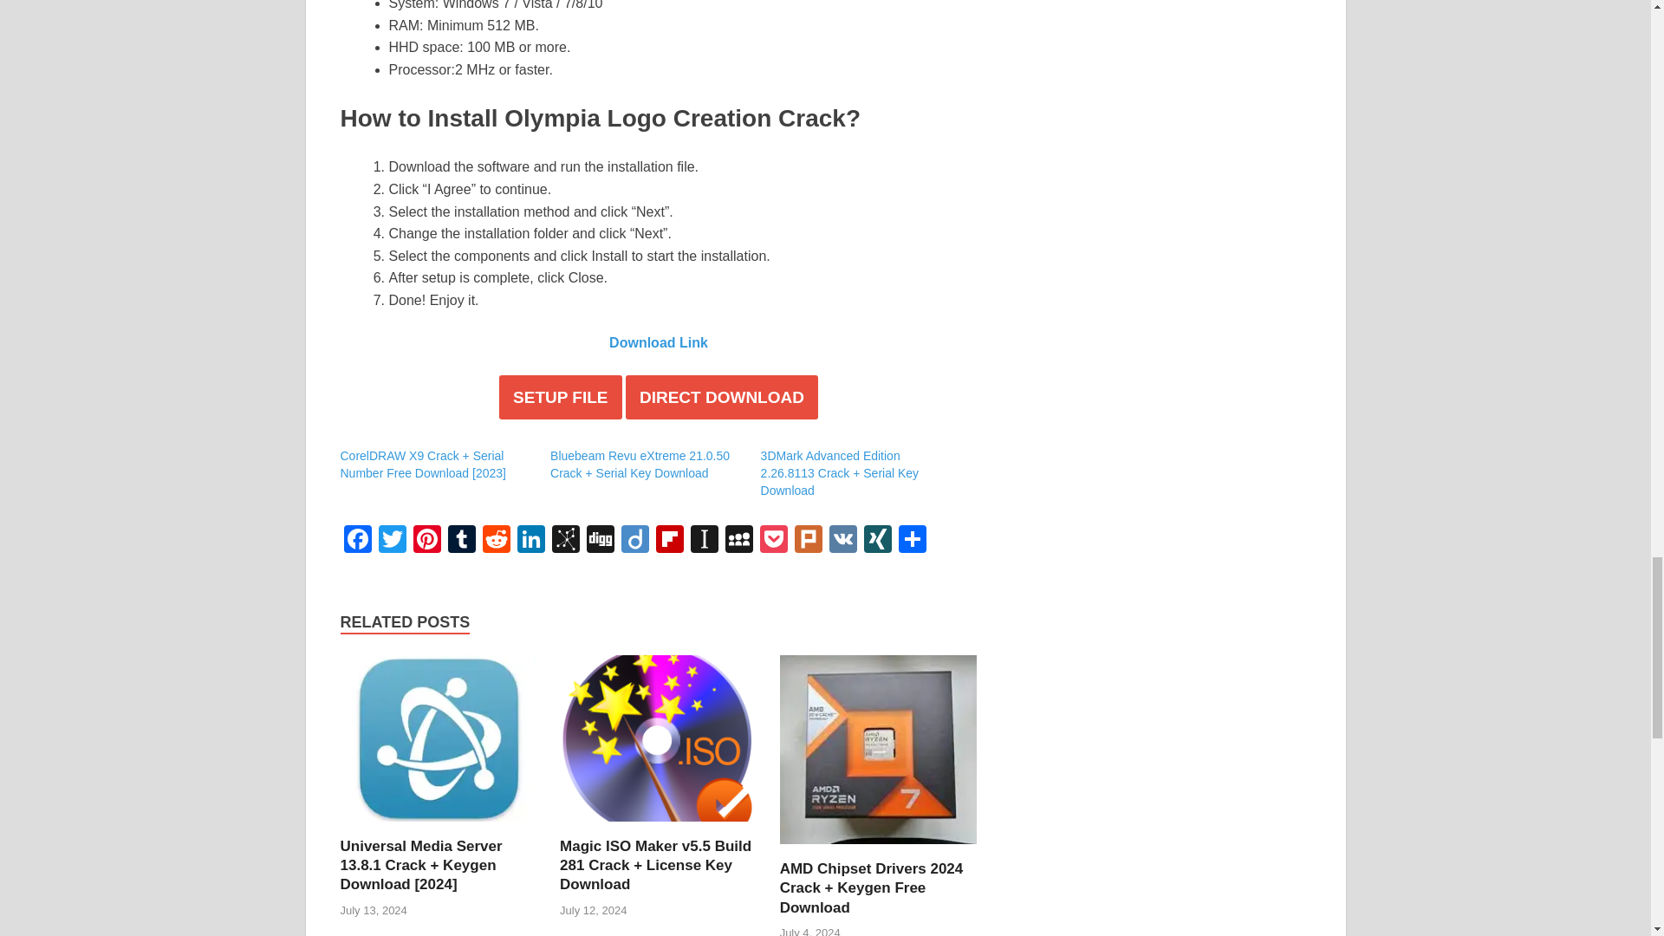 Image resolution: width=1664 pixels, height=936 pixels. What do you see at coordinates (496, 541) in the screenshot?
I see `Reddit` at bounding box center [496, 541].